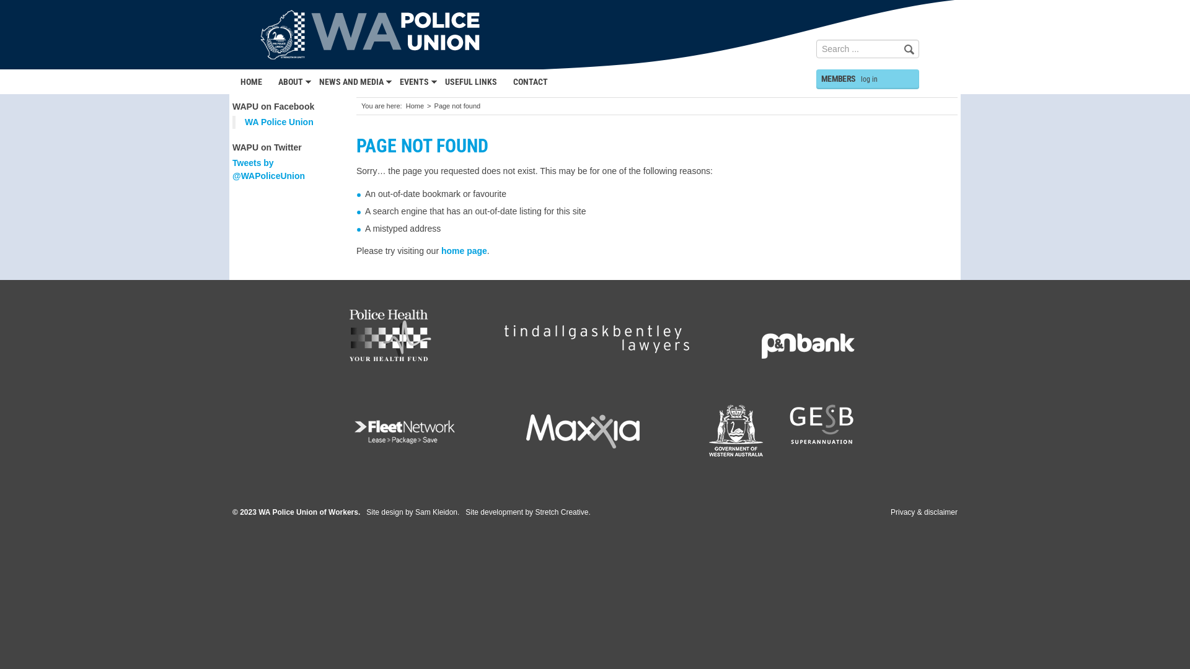  Describe the element at coordinates (391, 336) in the screenshot. I see `Visit https://www.policehealth.com.au/` at that location.